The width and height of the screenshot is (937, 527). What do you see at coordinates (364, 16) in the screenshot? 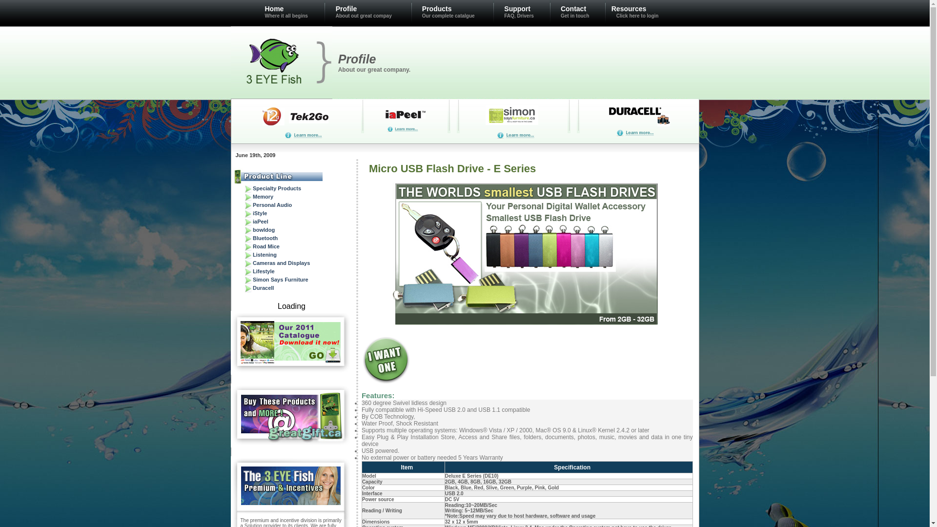
I see `About out great compay` at bounding box center [364, 16].